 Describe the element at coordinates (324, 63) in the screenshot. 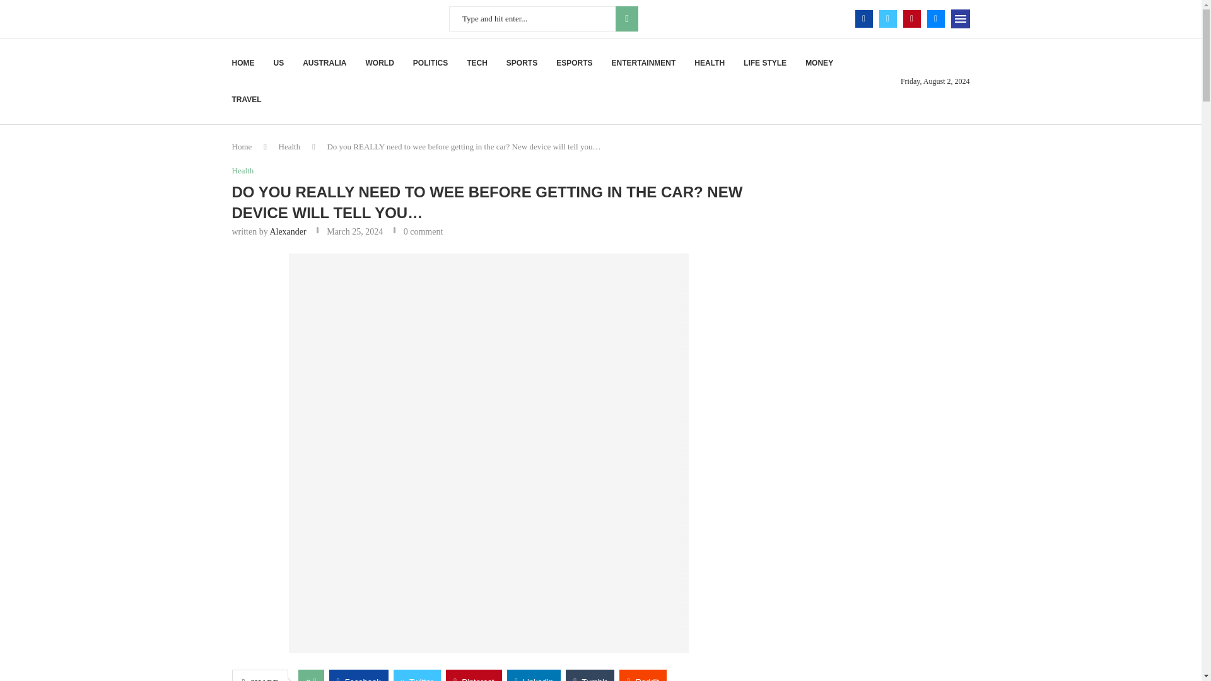

I see `AUSTRALIA` at that location.